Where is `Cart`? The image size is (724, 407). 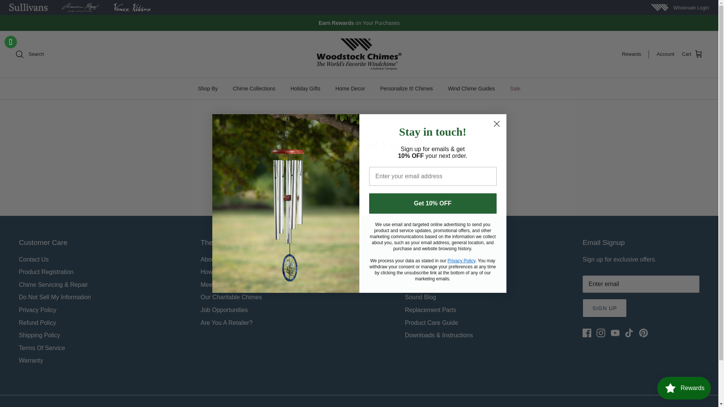 Cart is located at coordinates (692, 54).